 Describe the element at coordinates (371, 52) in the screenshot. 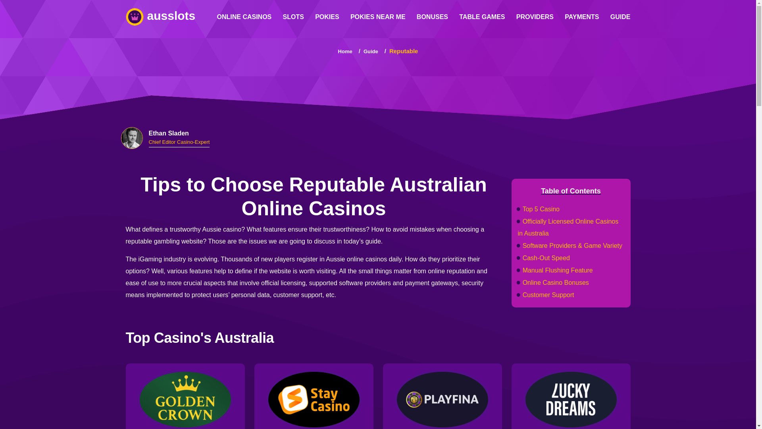

I see `Guide` at that location.